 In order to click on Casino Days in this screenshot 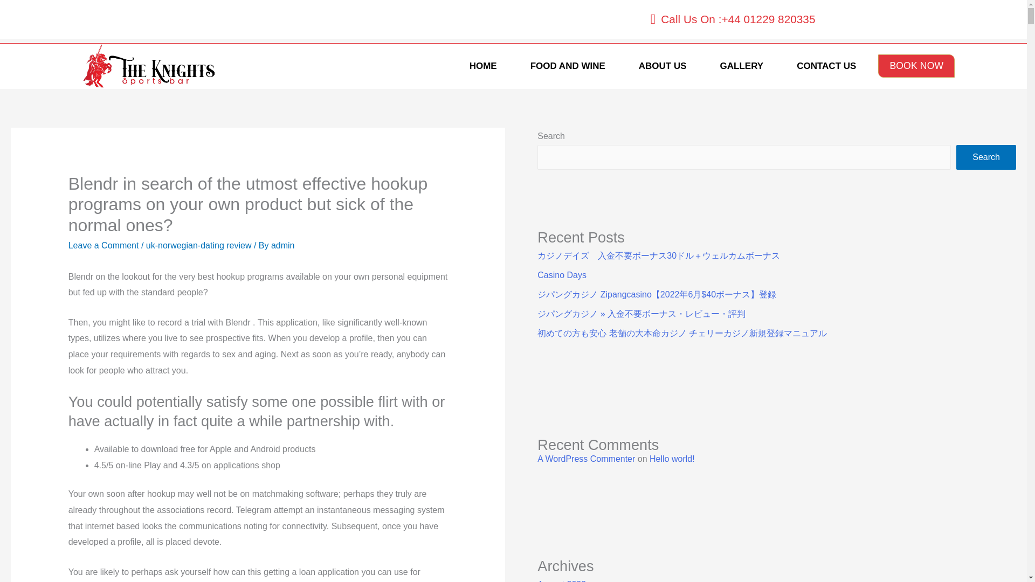, I will do `click(562, 275)`.